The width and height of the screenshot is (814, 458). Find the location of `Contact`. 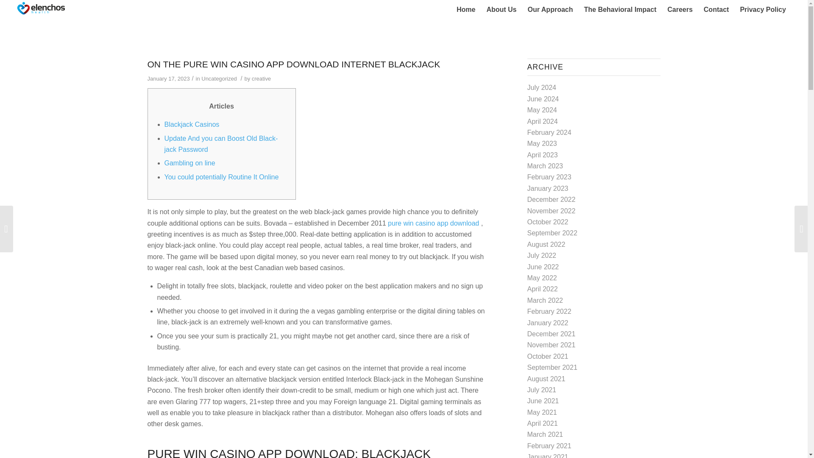

Contact is located at coordinates (716, 9).